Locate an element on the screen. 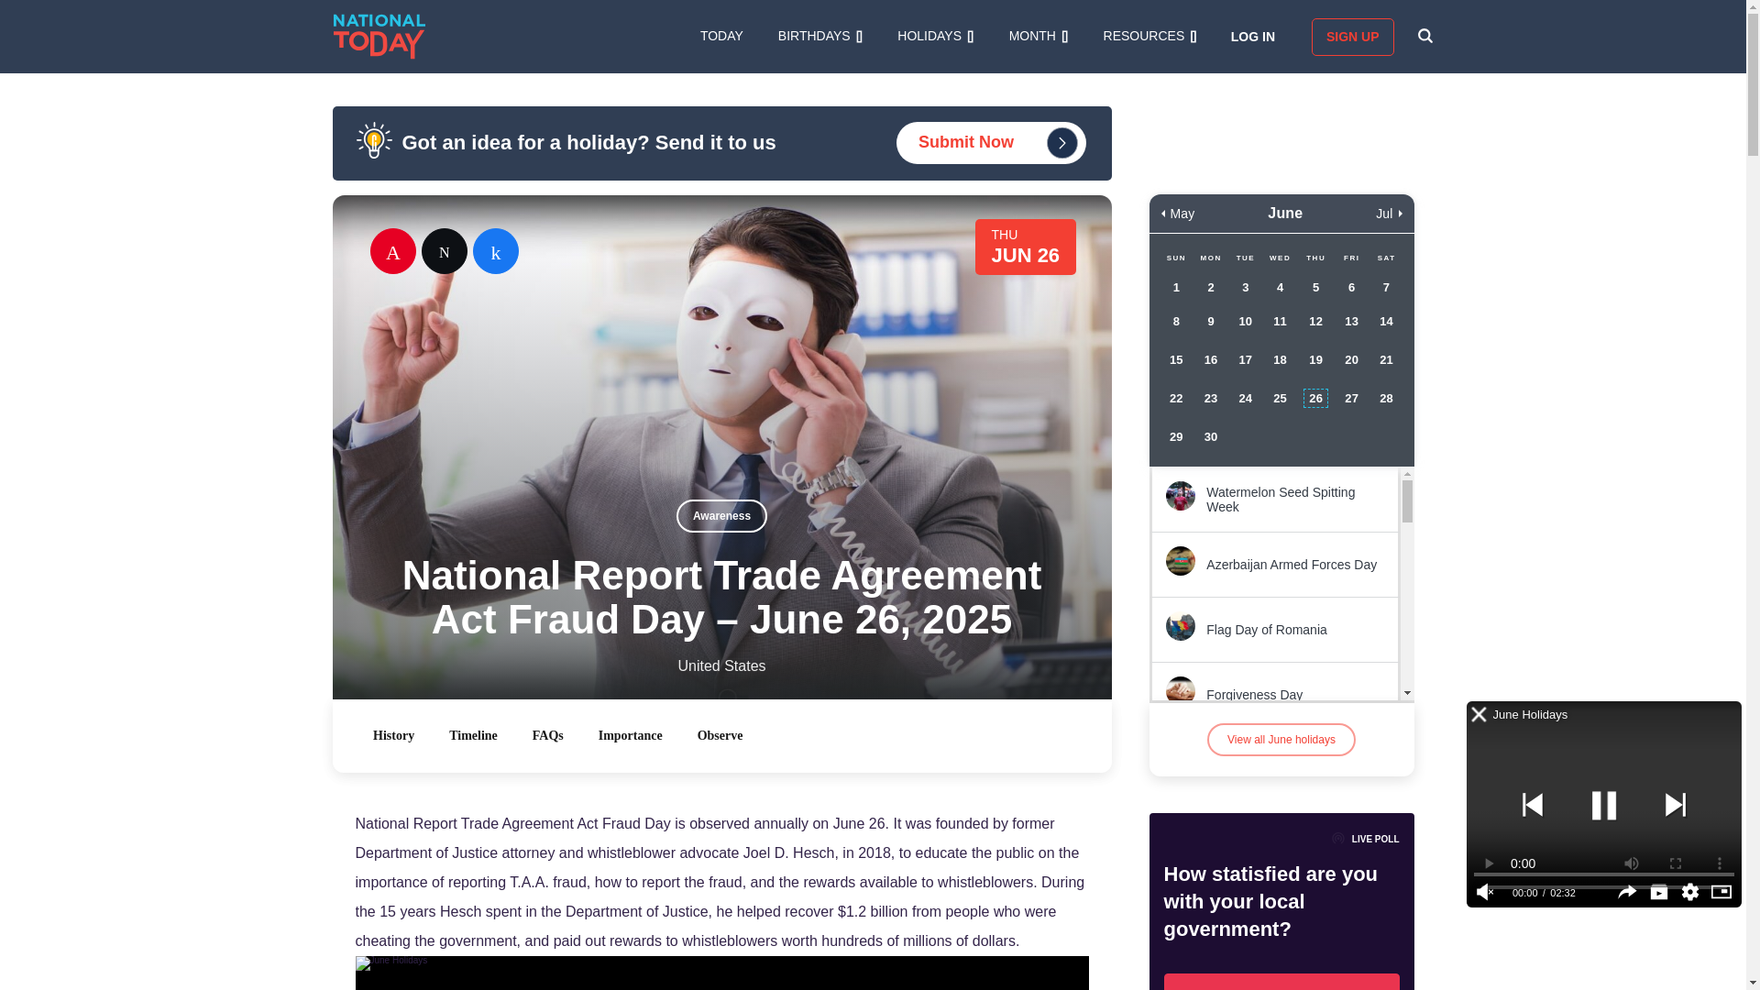 Image resolution: width=1760 pixels, height=990 pixels. Close is located at coordinates (1479, 715).